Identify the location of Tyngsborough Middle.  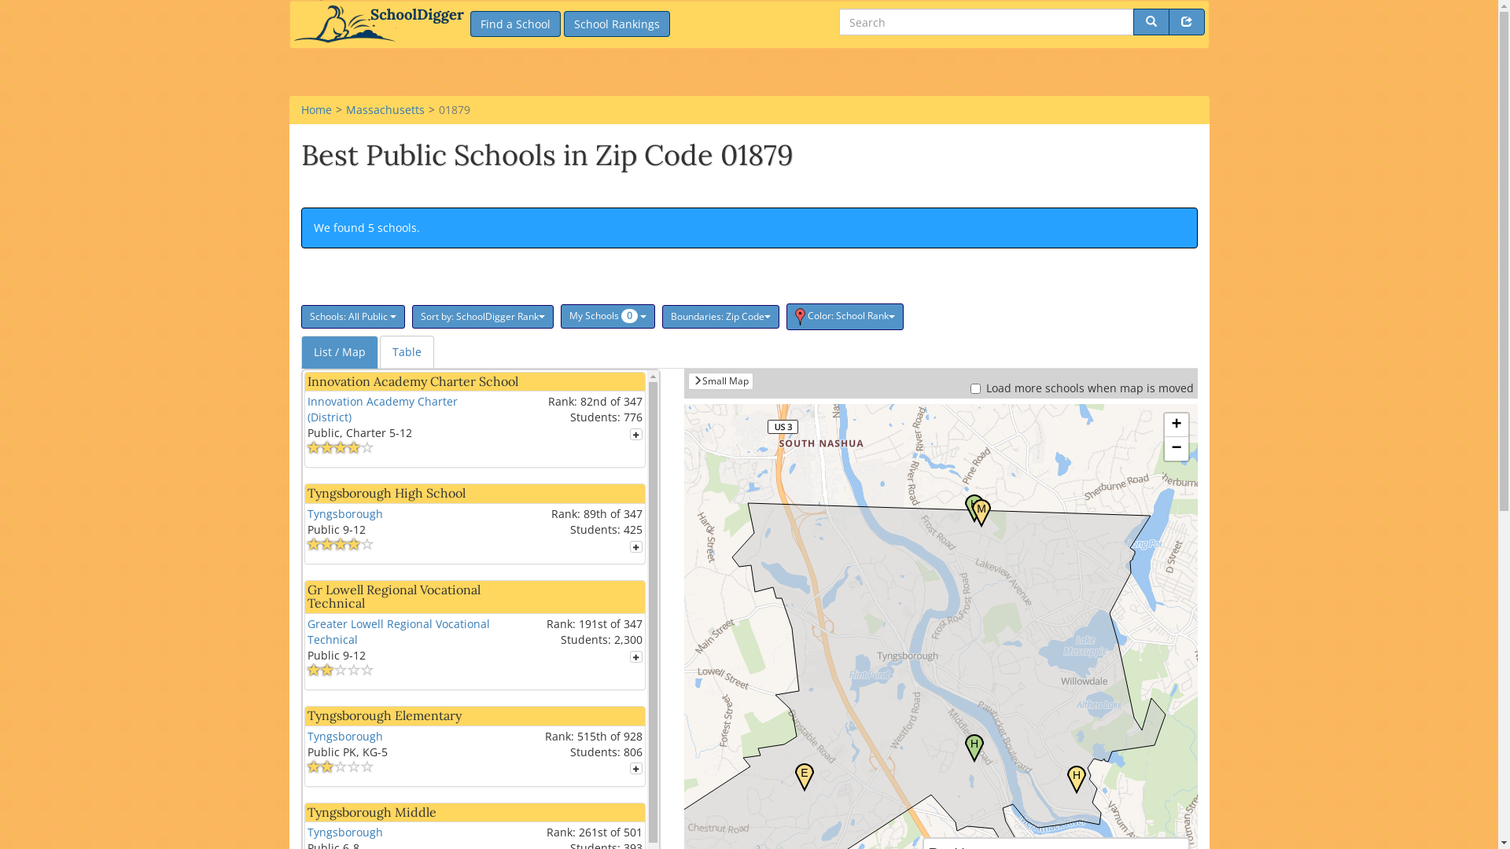
(371, 812).